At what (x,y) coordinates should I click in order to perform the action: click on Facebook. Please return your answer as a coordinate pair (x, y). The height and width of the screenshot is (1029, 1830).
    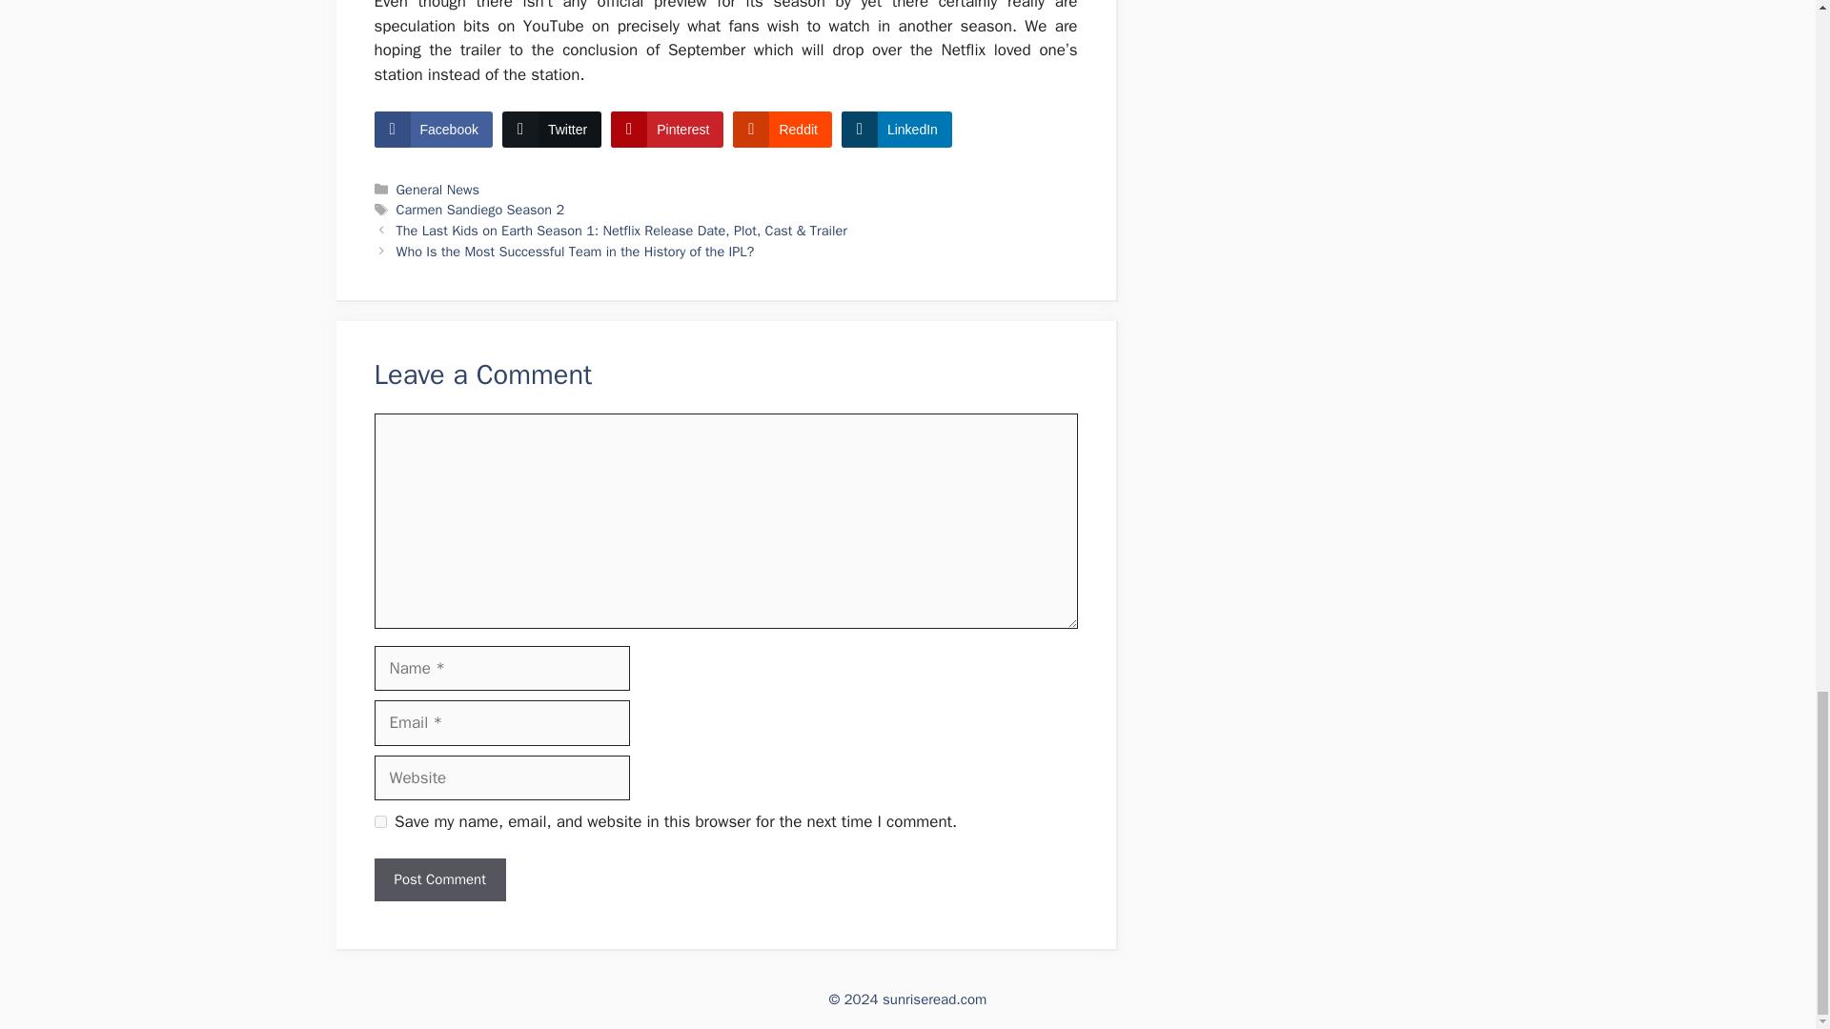
    Looking at the image, I should click on (433, 130).